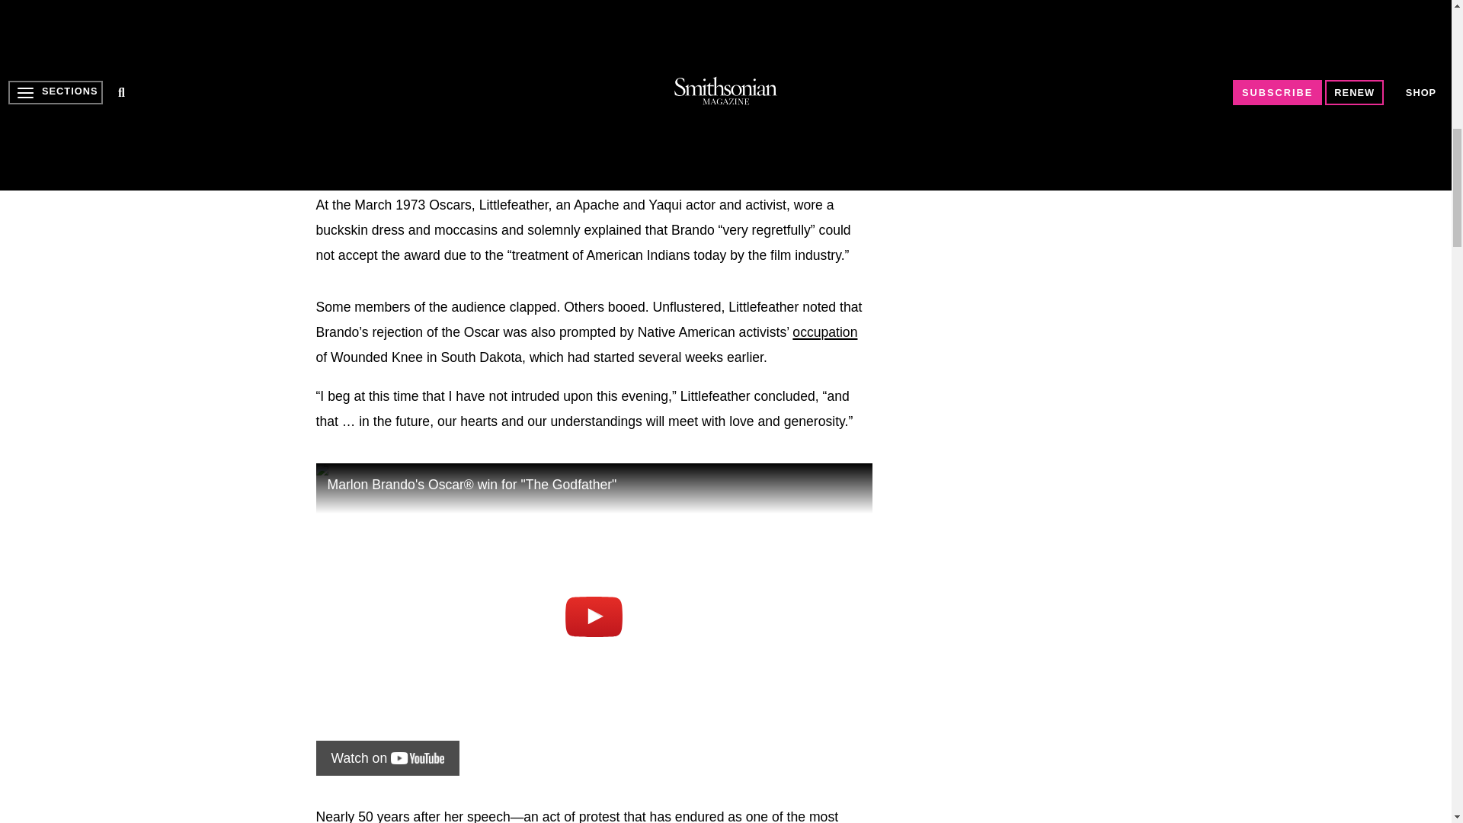  Describe the element at coordinates (546, 70) in the screenshot. I see `Email` at that location.